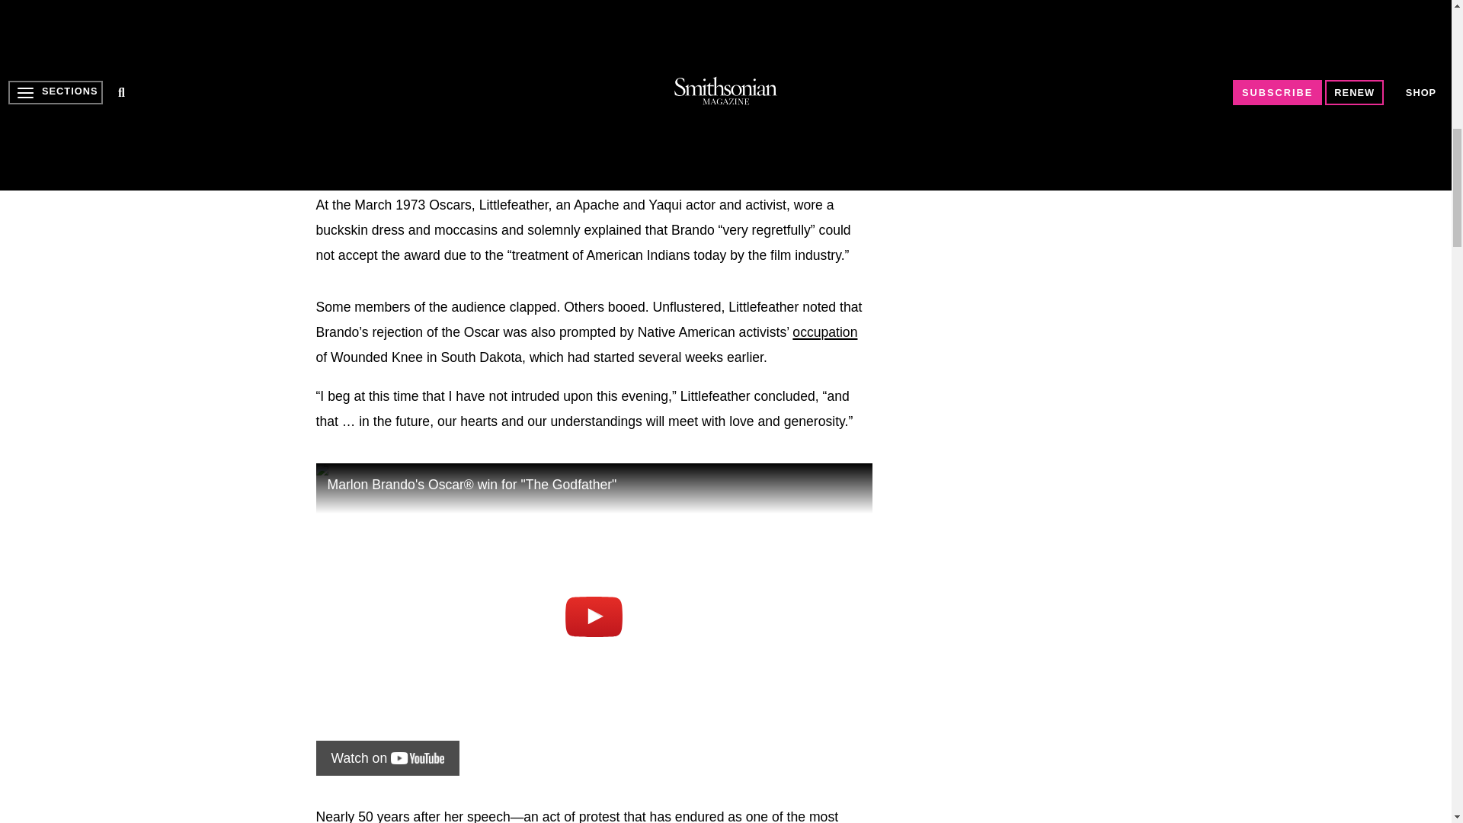  Describe the element at coordinates (546, 70) in the screenshot. I see `Email` at that location.